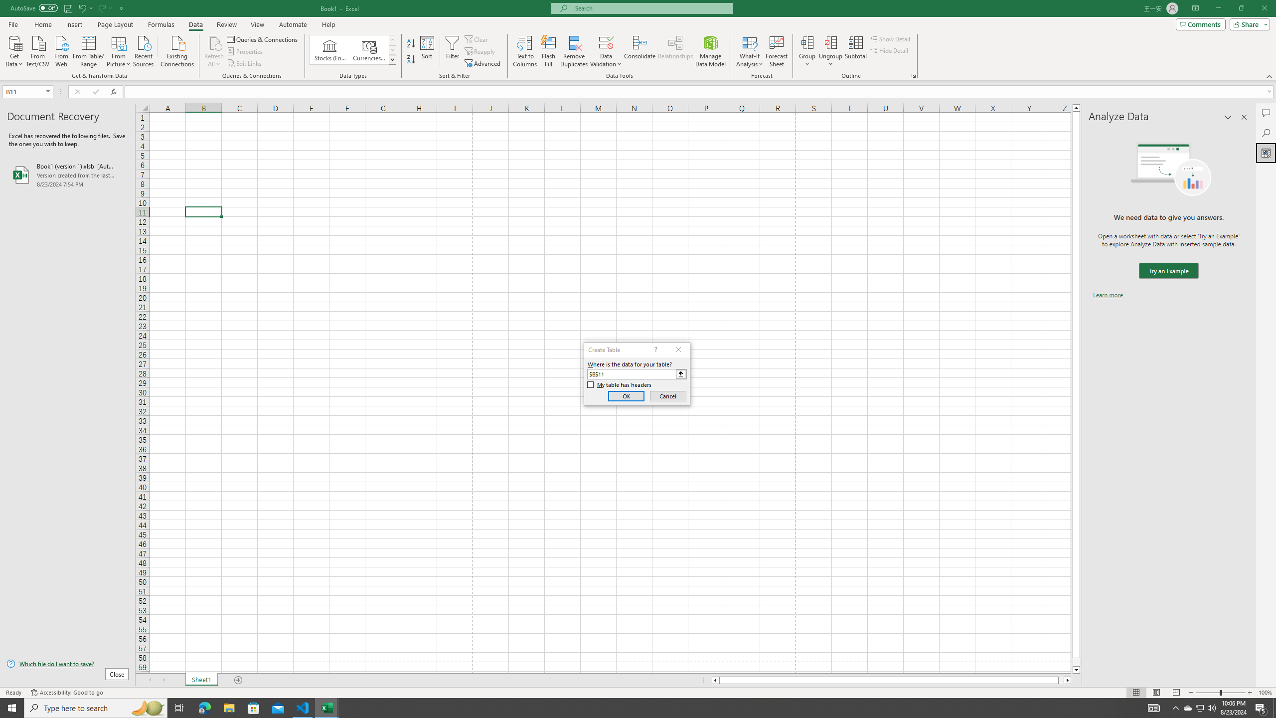 The image size is (1276, 718). What do you see at coordinates (606, 51) in the screenshot?
I see `Data Validation...` at bounding box center [606, 51].